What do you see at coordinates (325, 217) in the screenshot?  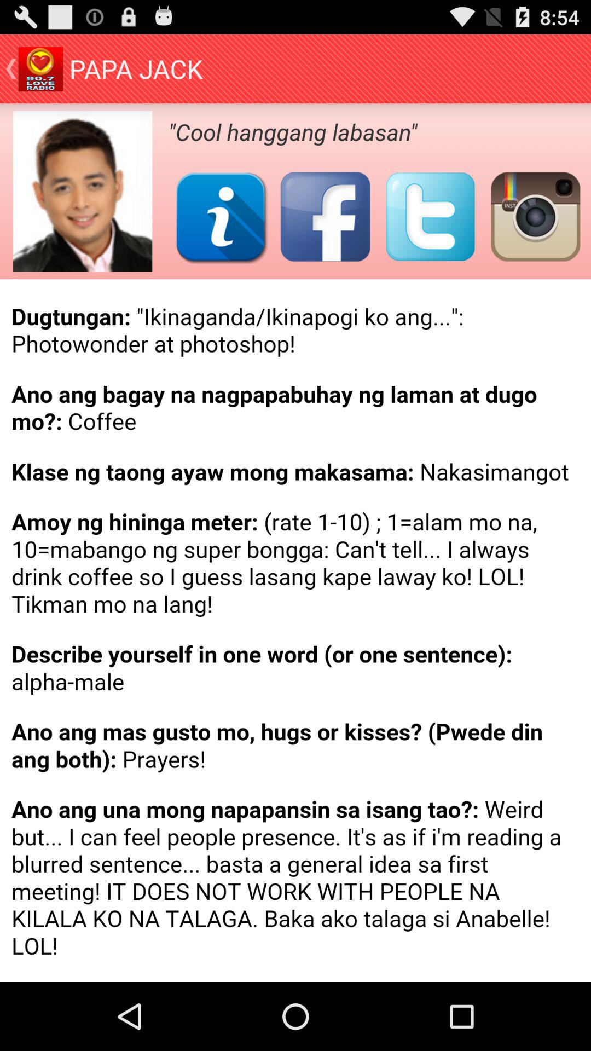 I see `connect to facebook` at bounding box center [325, 217].